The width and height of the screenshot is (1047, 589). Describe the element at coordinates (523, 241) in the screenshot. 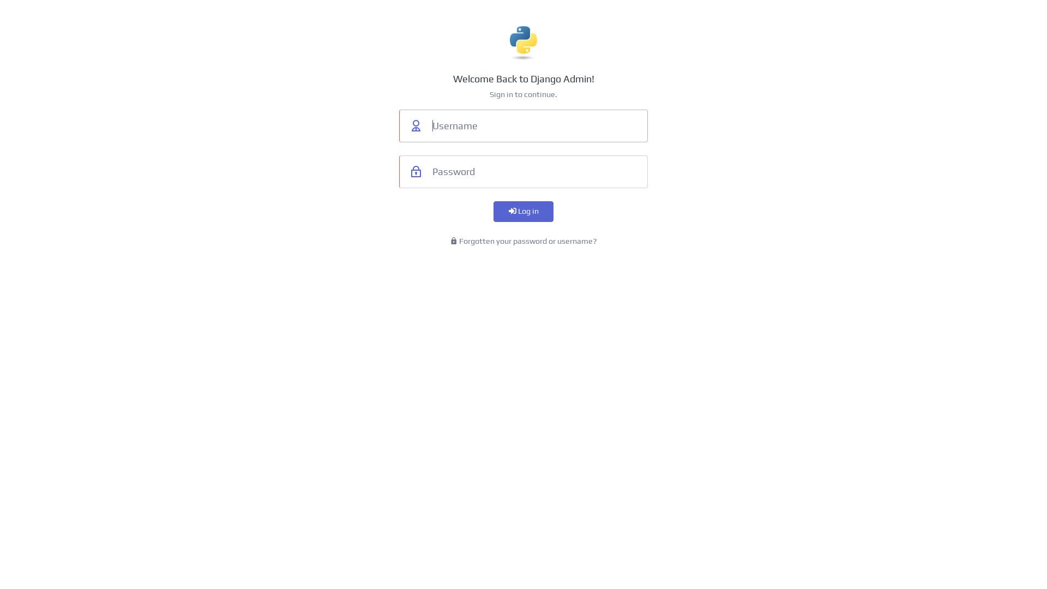

I see `Forgotten your password or username?` at that location.